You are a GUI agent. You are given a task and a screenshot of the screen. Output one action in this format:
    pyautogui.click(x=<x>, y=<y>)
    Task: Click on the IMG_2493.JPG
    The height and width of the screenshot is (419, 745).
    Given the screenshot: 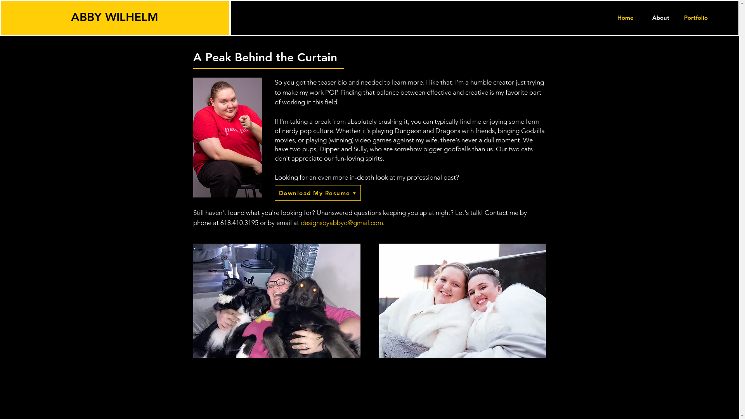 What is the action you would take?
    pyautogui.click(x=462, y=301)
    